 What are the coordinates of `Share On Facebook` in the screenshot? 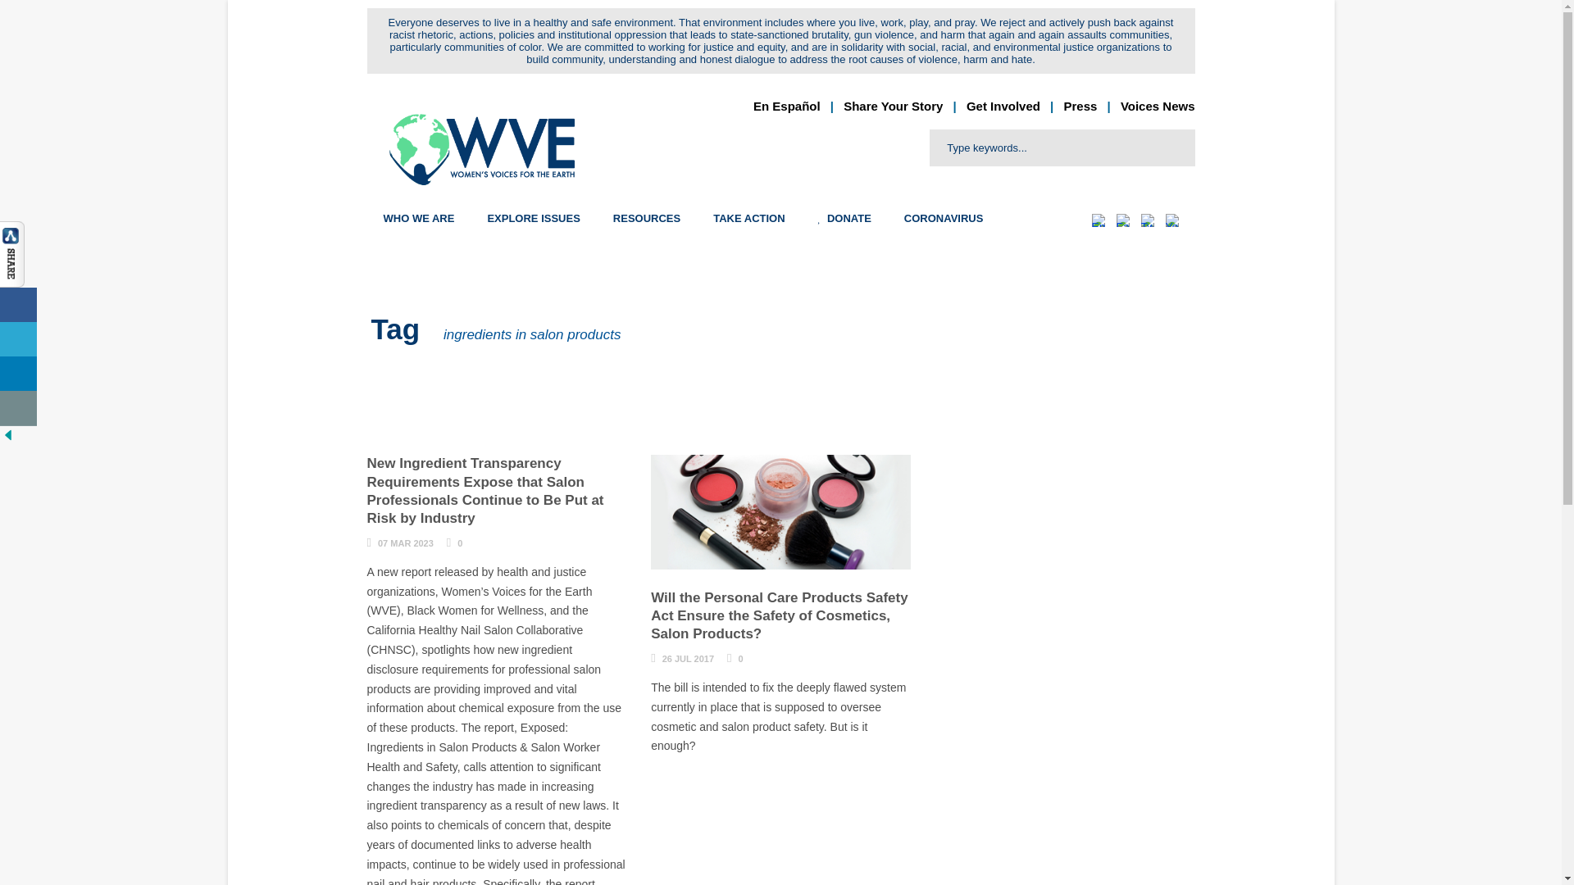 It's located at (18, 305).